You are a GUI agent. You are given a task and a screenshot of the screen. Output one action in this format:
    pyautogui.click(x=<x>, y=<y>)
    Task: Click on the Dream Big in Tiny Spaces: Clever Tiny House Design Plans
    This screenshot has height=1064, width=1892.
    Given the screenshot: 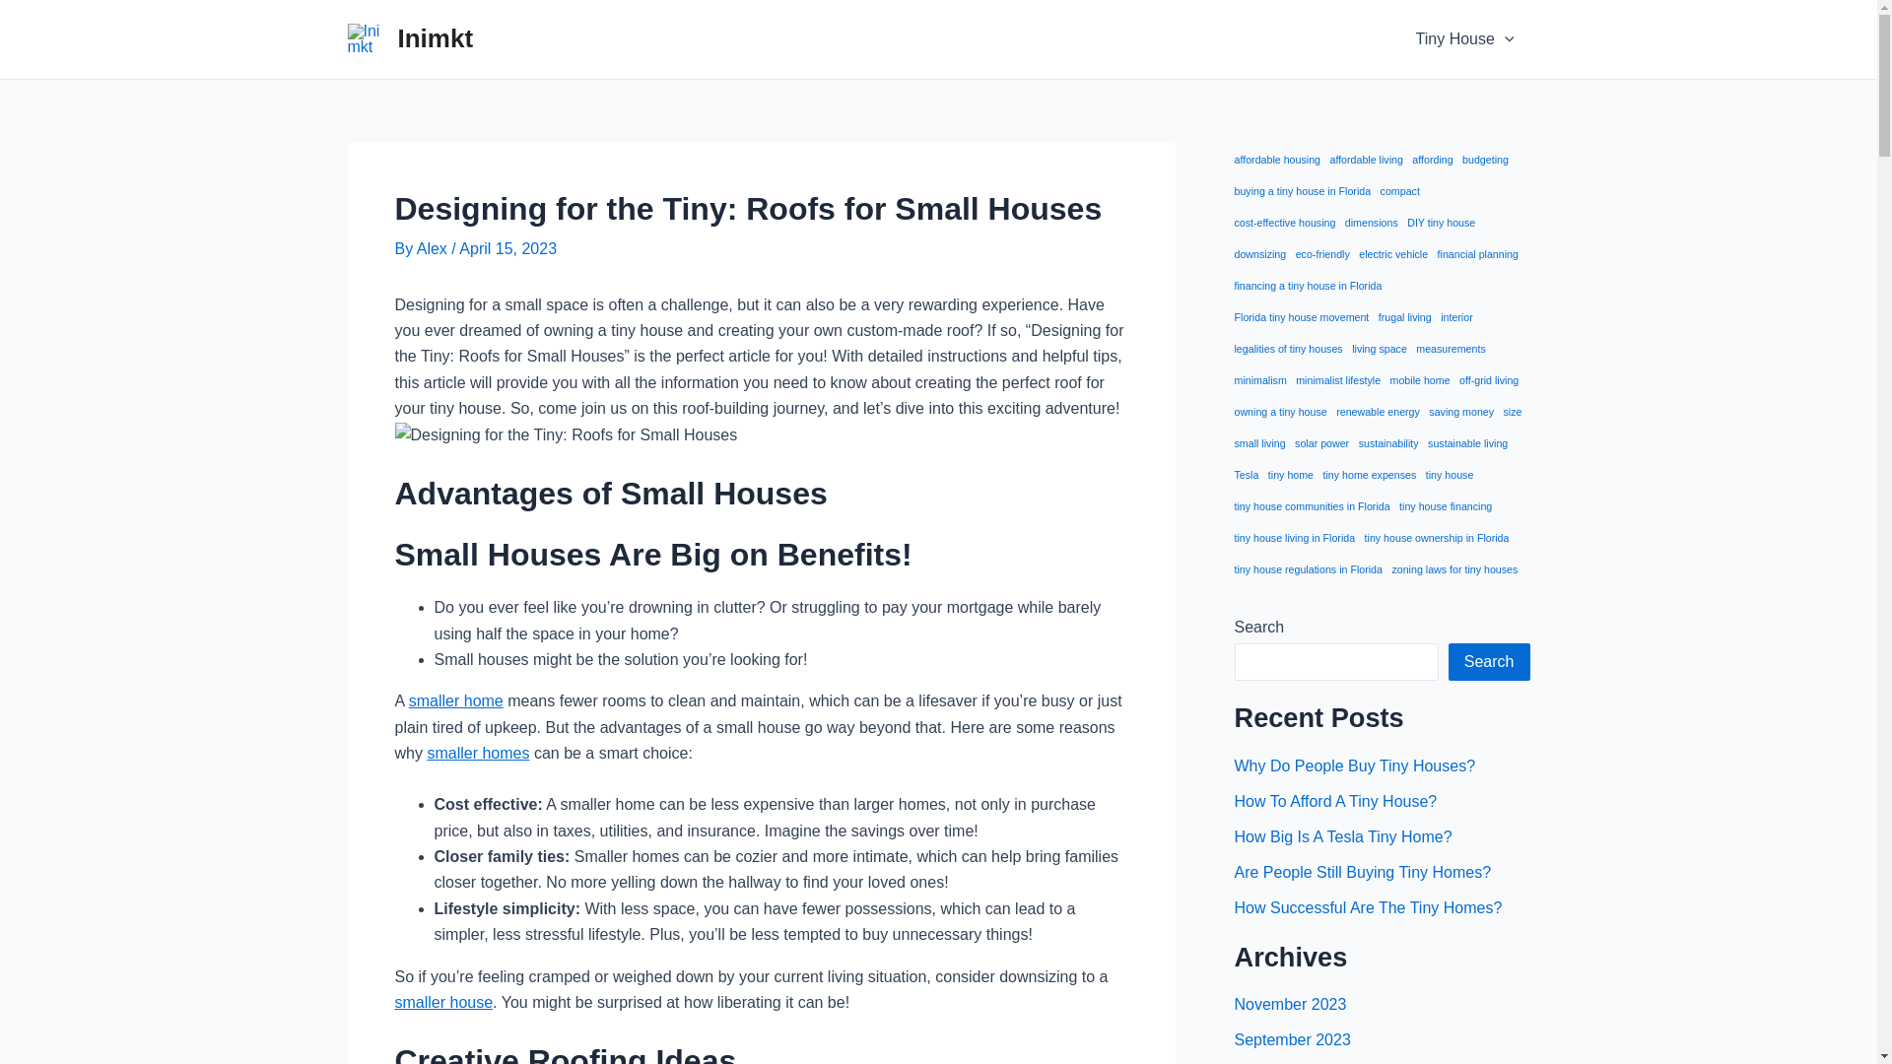 What is the action you would take?
    pyautogui.click(x=478, y=753)
    